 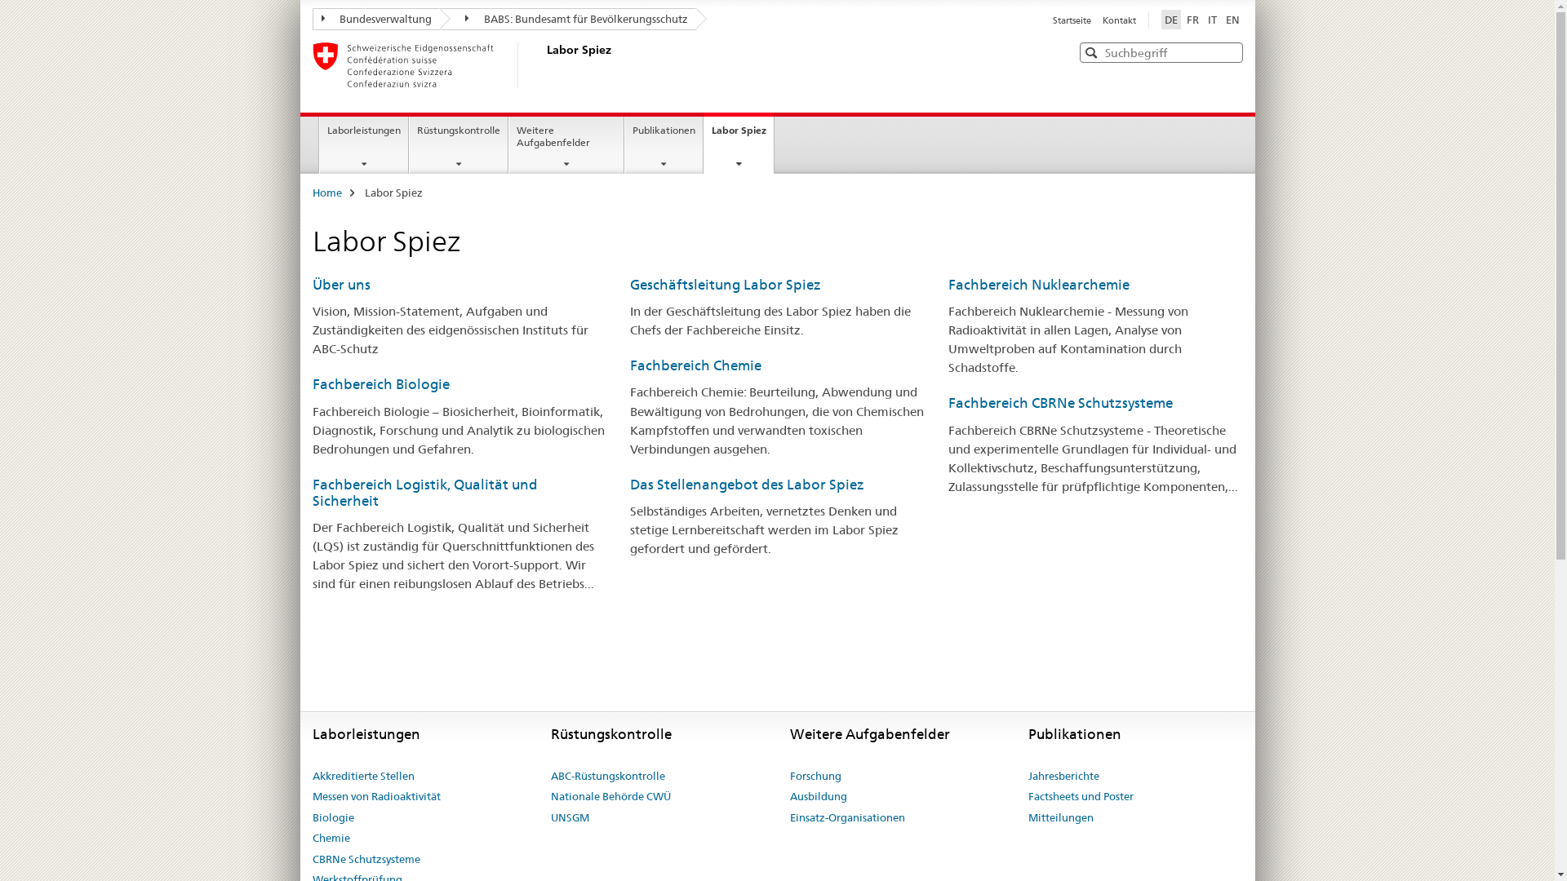 What do you see at coordinates (380, 384) in the screenshot?
I see `Fachbereich Biologie` at bounding box center [380, 384].